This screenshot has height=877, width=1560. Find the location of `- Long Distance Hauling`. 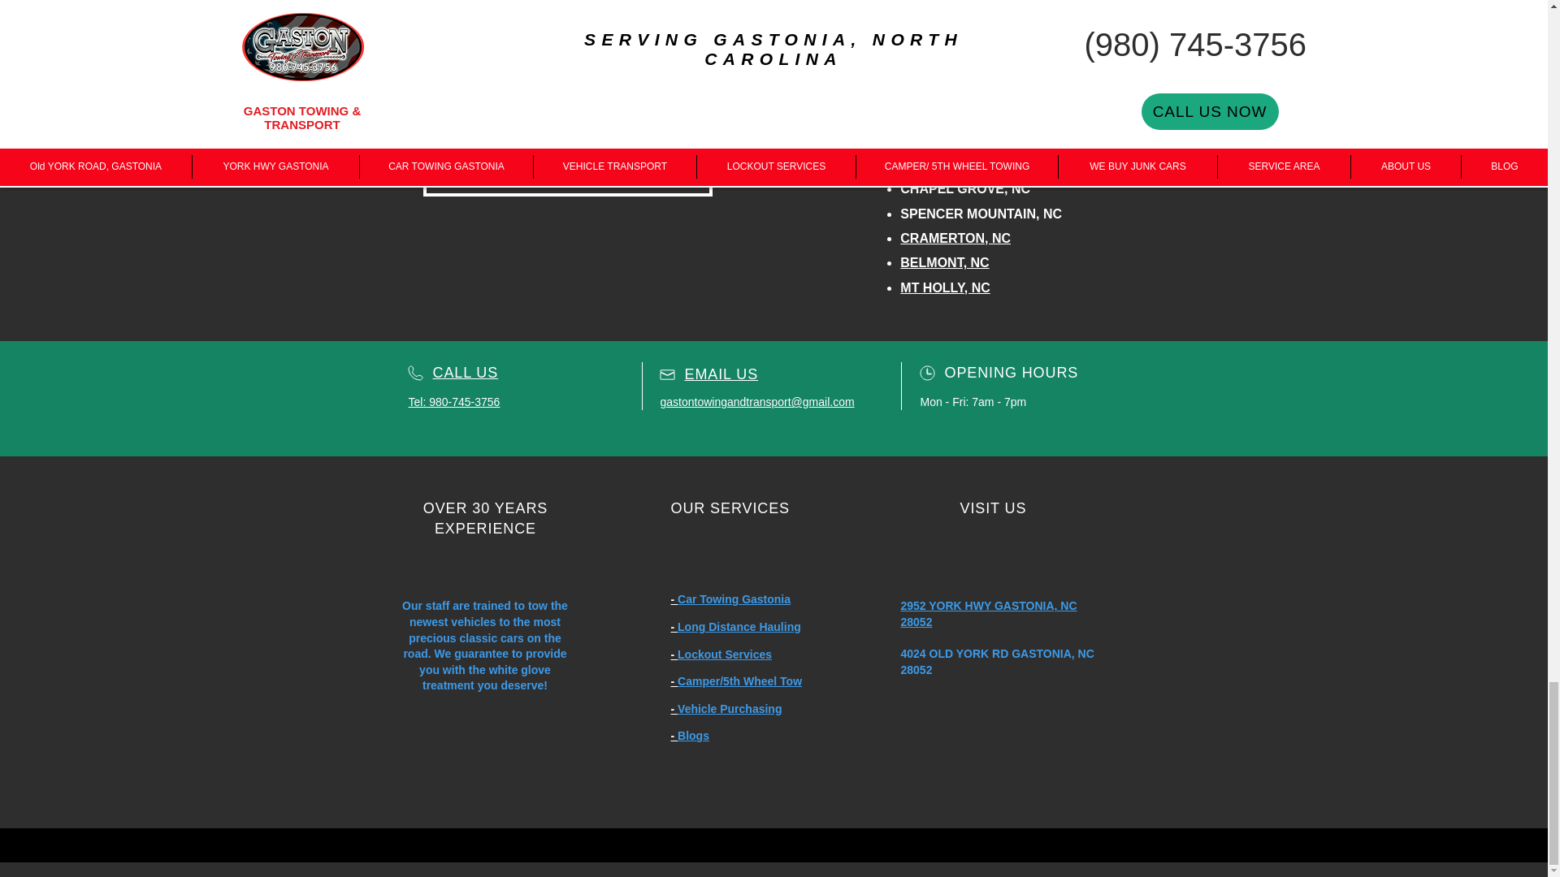

- Long Distance Hauling is located at coordinates (736, 626).